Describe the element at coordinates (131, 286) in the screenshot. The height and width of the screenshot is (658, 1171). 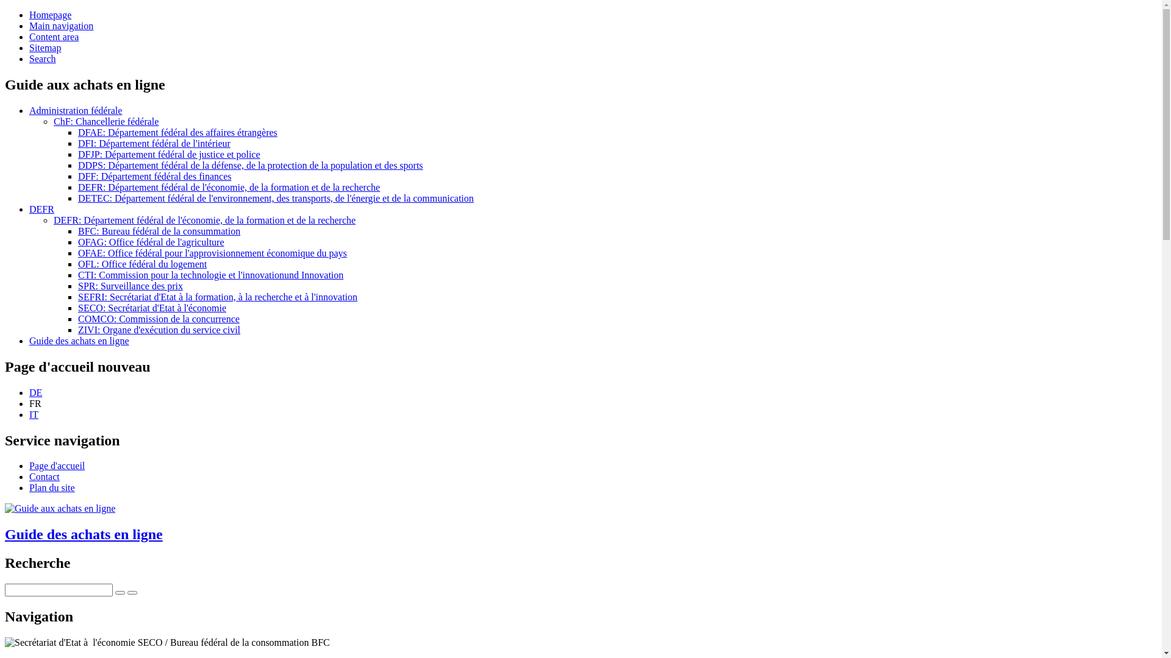
I see `SPR: Surveillance des prix` at that location.